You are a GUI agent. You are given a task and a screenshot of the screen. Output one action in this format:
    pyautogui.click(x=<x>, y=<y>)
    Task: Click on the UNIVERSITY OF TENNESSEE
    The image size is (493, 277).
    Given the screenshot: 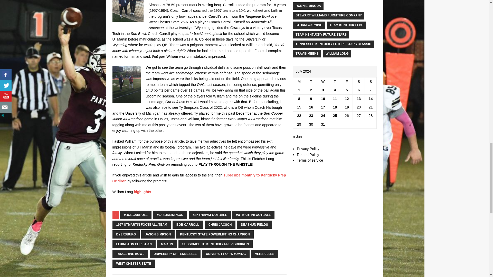 What is the action you would take?
    pyautogui.click(x=175, y=254)
    